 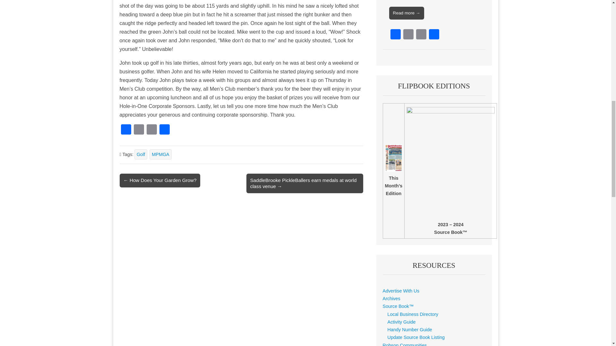 I want to click on Print, so click(x=151, y=130).